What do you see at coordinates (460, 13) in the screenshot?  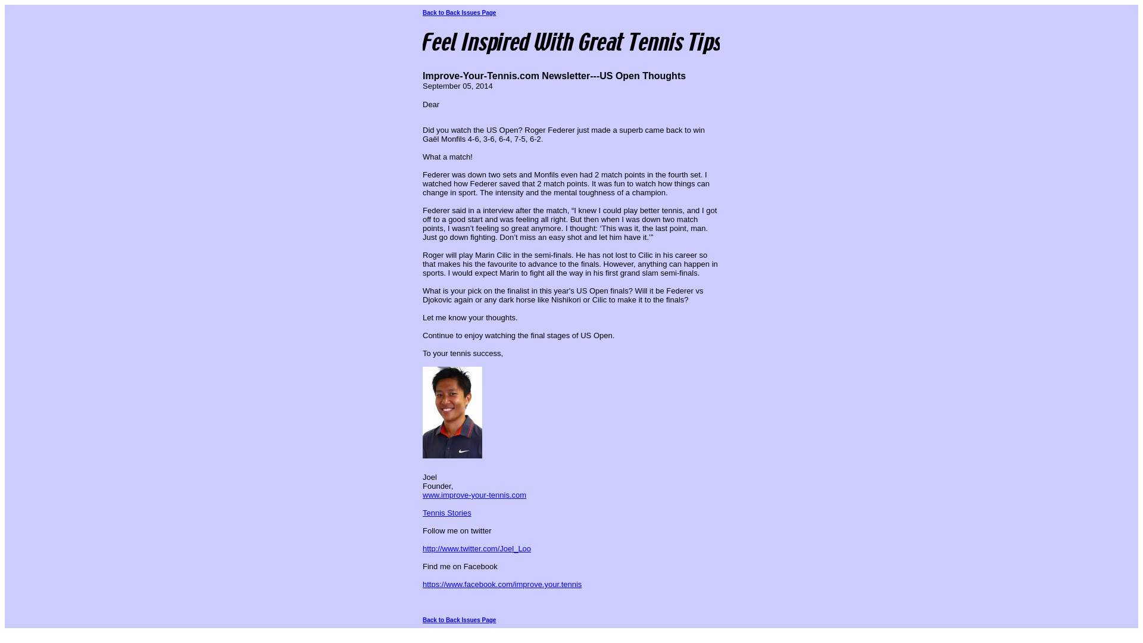 I see `Back to Back Issues Page` at bounding box center [460, 13].